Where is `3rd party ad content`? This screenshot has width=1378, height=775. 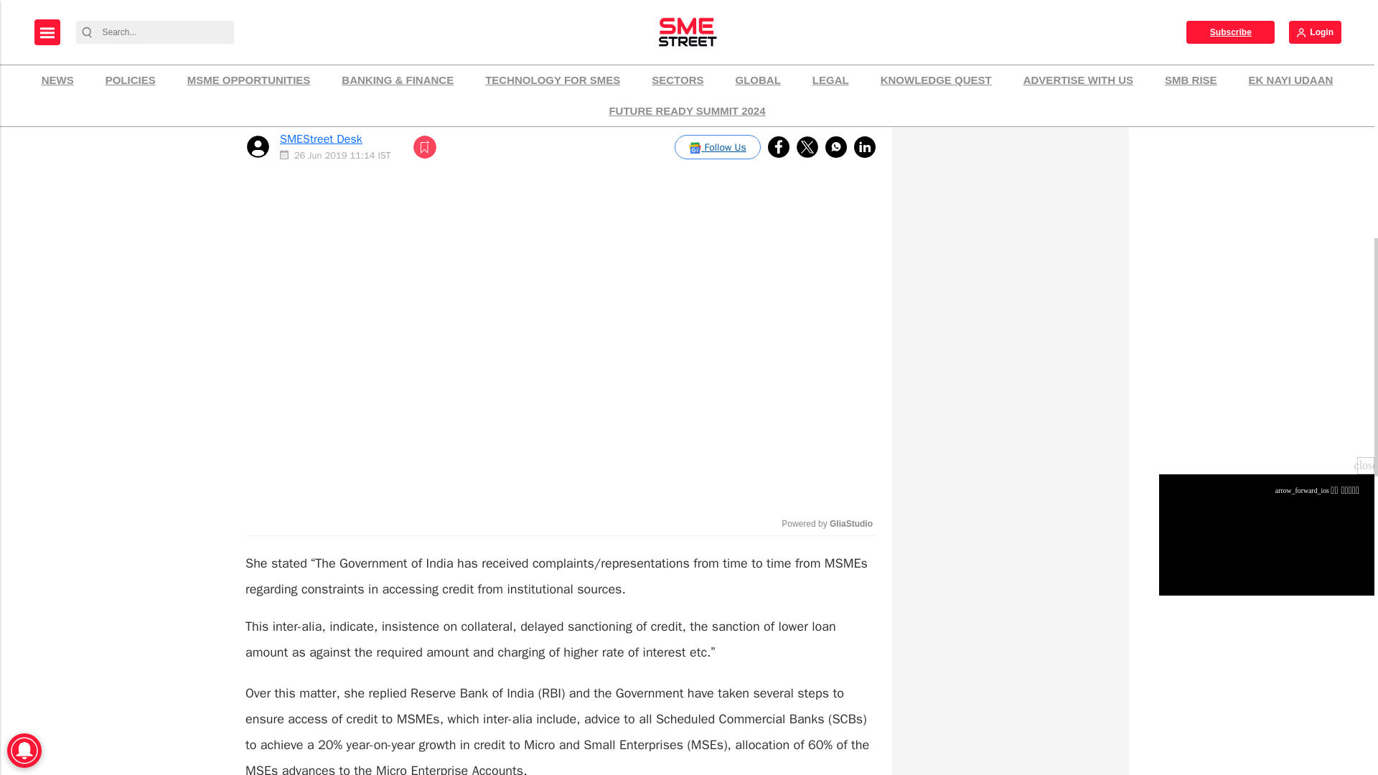 3rd party ad content is located at coordinates (1010, 631).